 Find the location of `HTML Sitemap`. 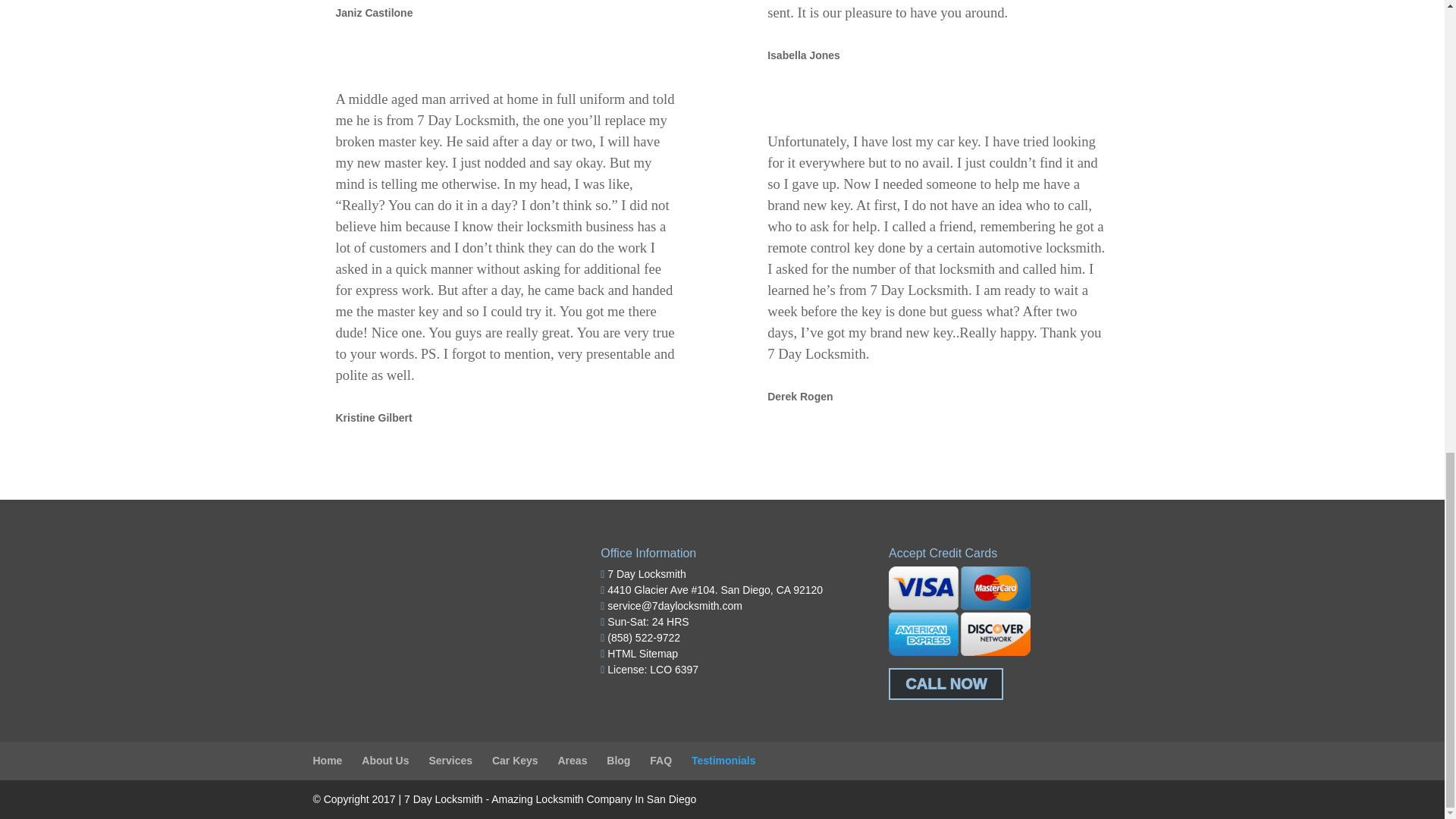

HTML Sitemap is located at coordinates (642, 654).